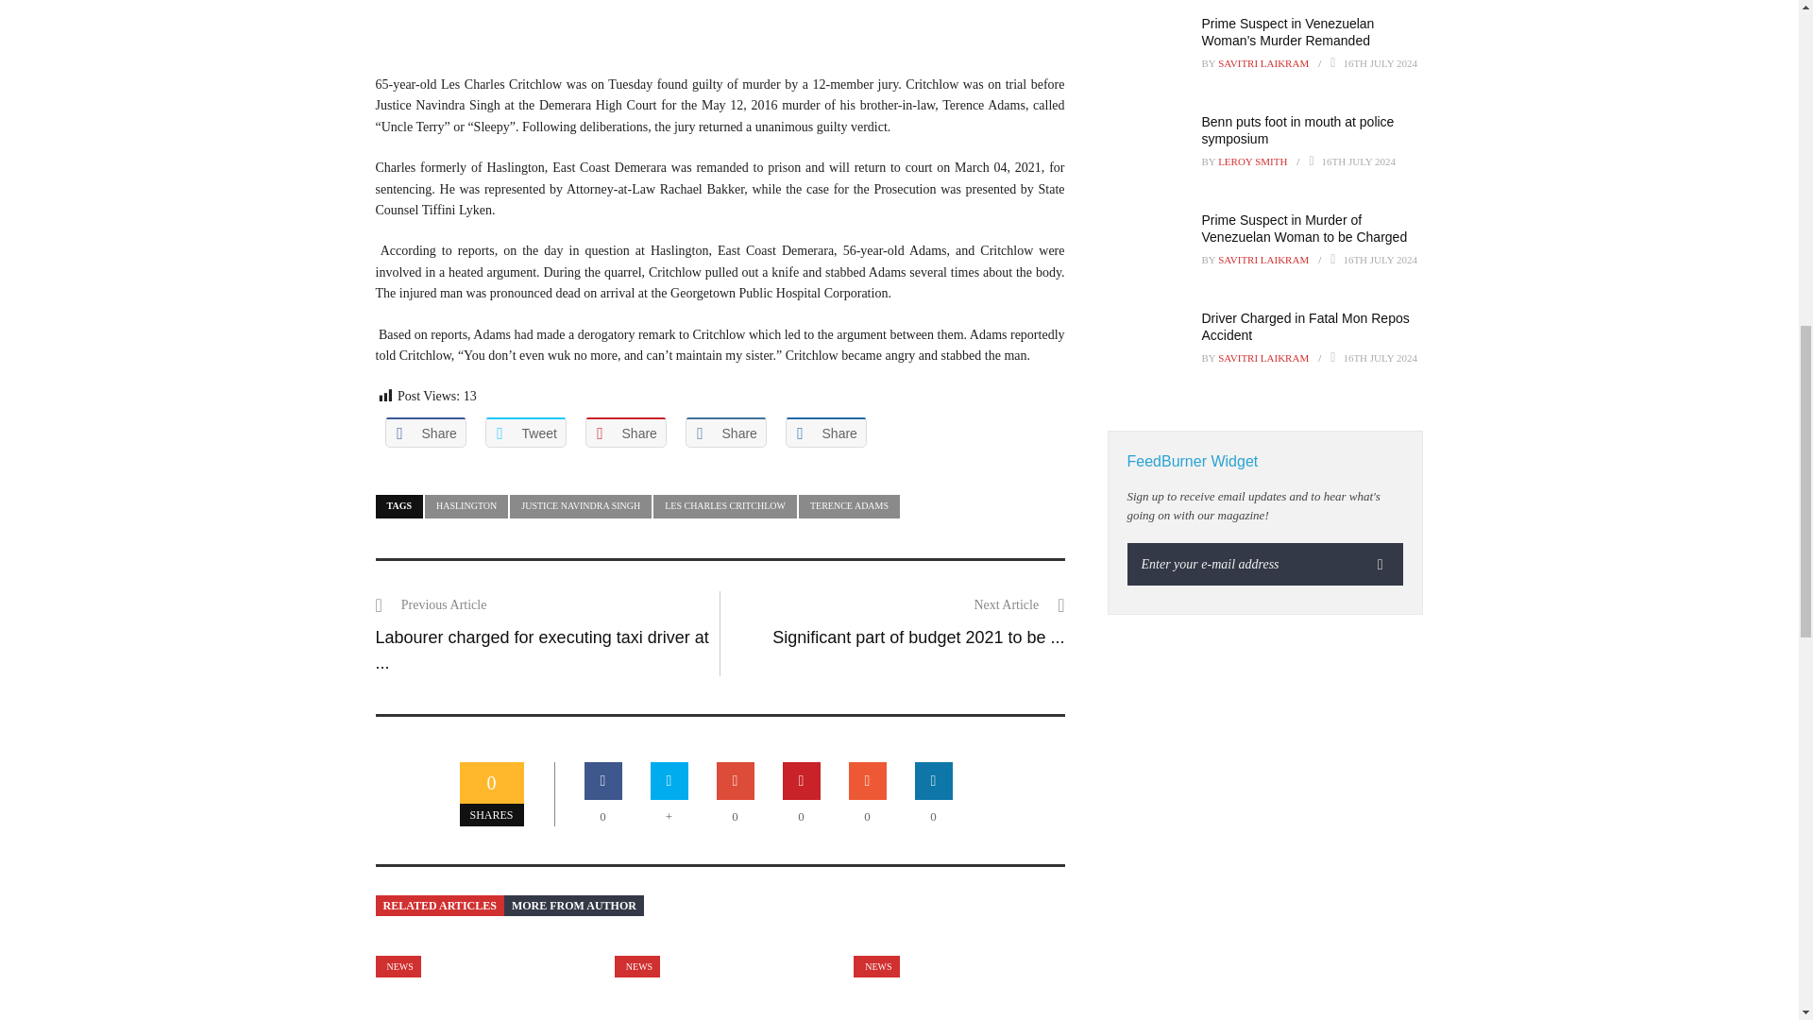  I want to click on Share on Twitter, so click(525, 433).